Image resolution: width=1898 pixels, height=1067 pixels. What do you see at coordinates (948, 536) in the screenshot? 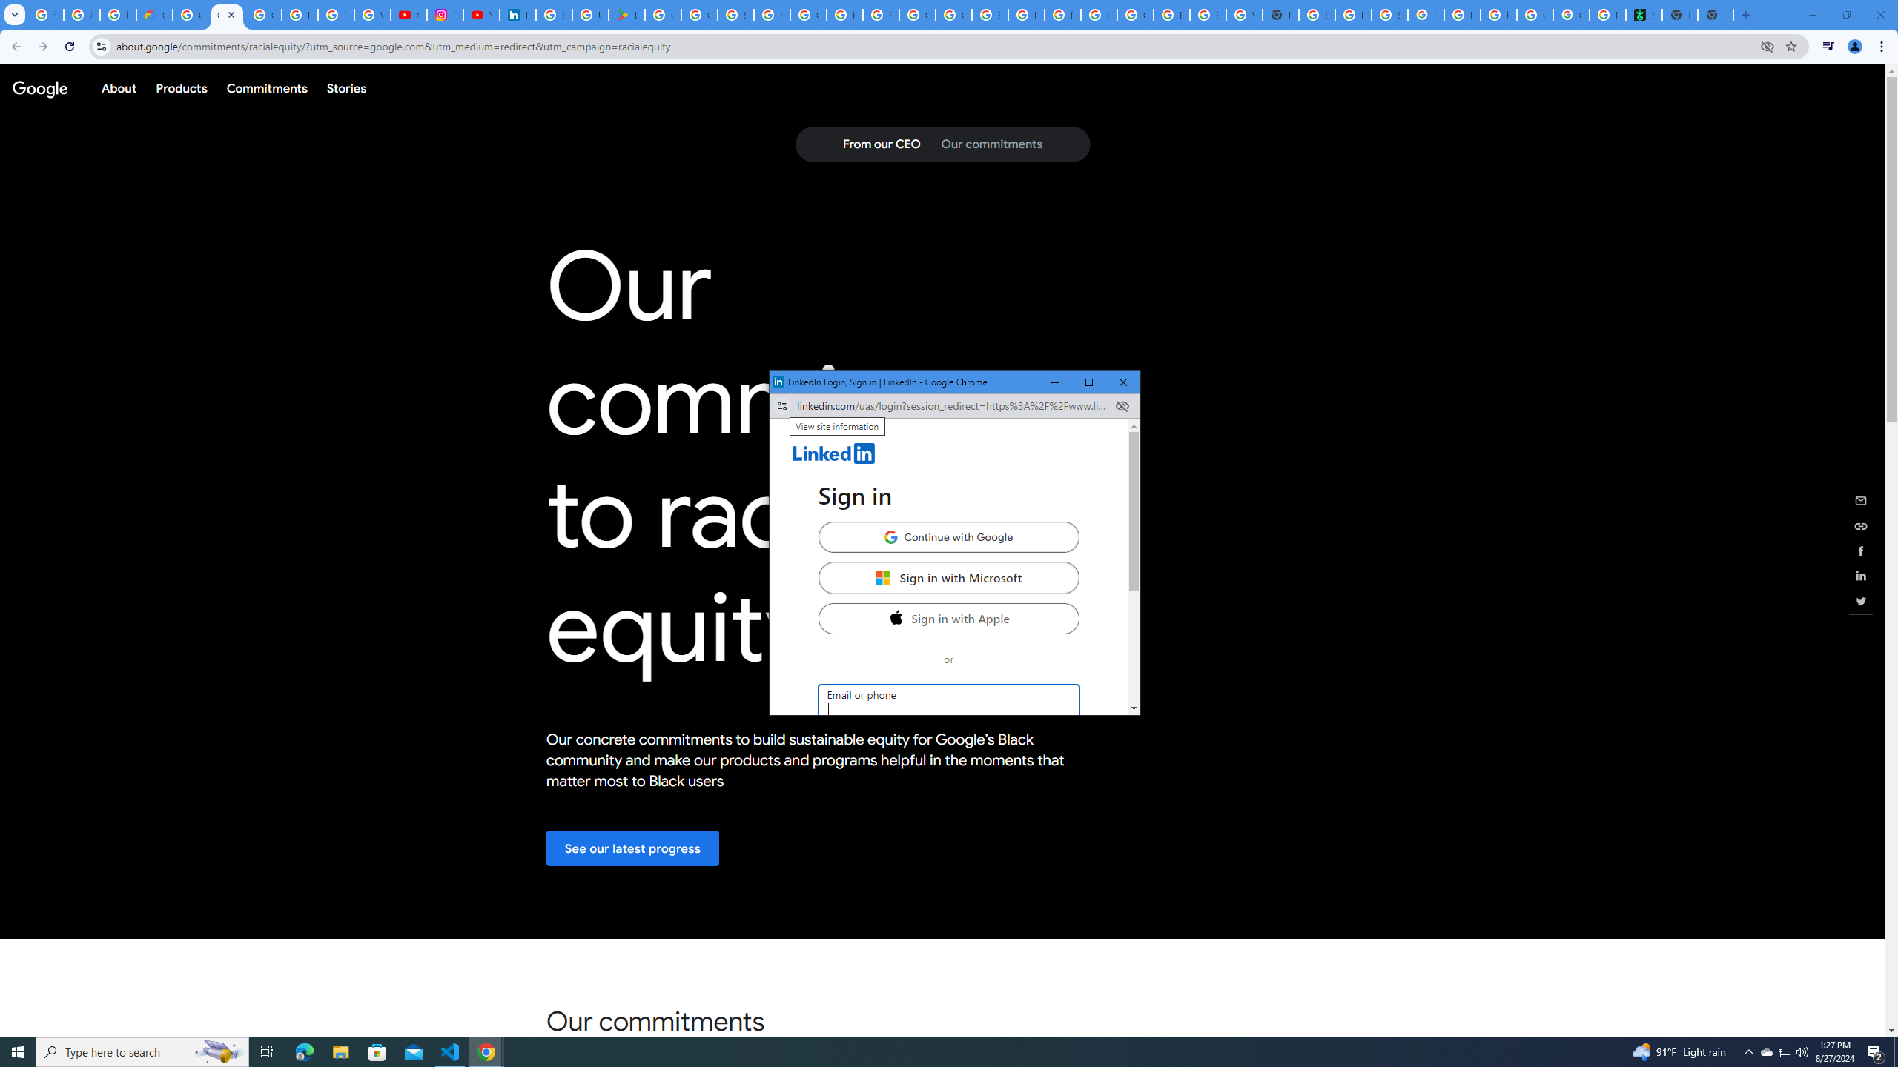
I see `Task View` at bounding box center [948, 536].